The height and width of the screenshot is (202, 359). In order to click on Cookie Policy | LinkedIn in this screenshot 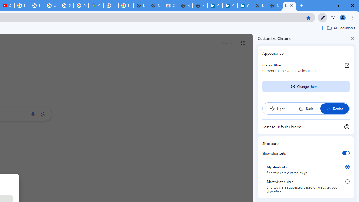, I will do `click(215, 6)`.